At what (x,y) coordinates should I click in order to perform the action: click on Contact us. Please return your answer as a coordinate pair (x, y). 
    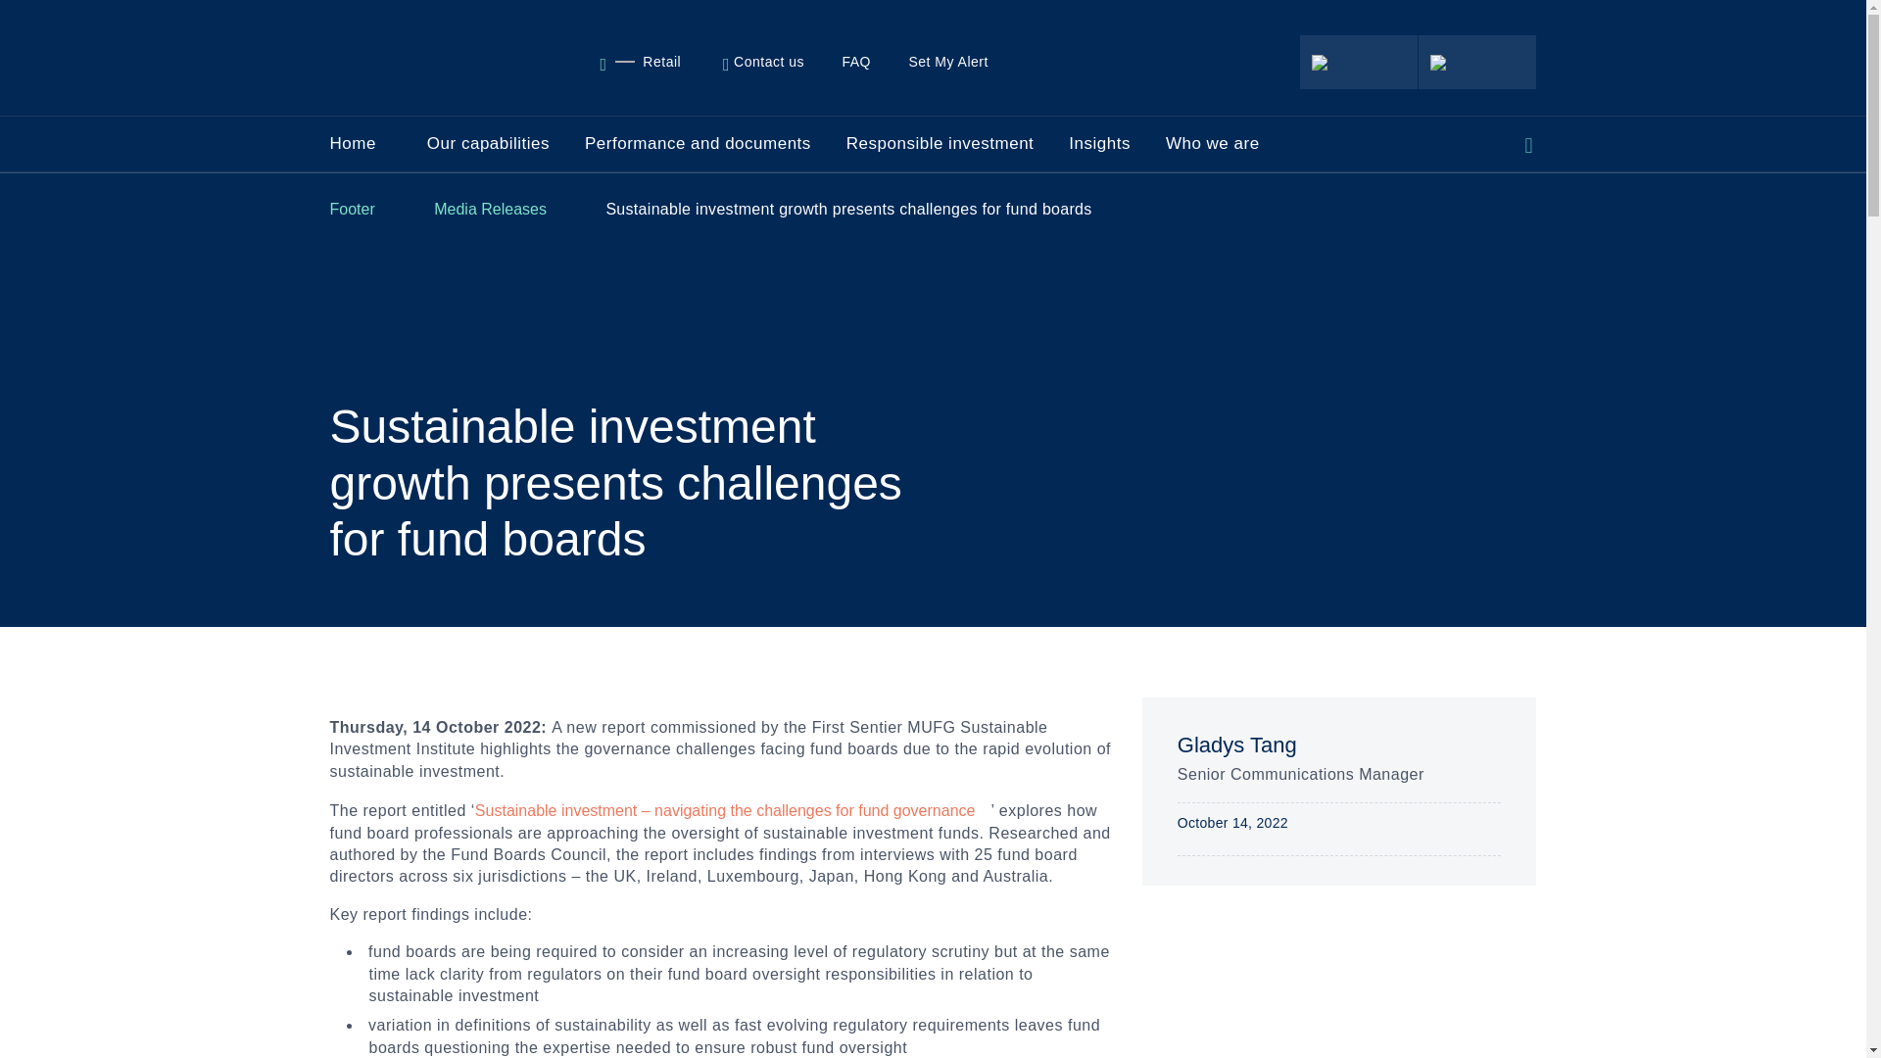
    Looking at the image, I should click on (863, 62).